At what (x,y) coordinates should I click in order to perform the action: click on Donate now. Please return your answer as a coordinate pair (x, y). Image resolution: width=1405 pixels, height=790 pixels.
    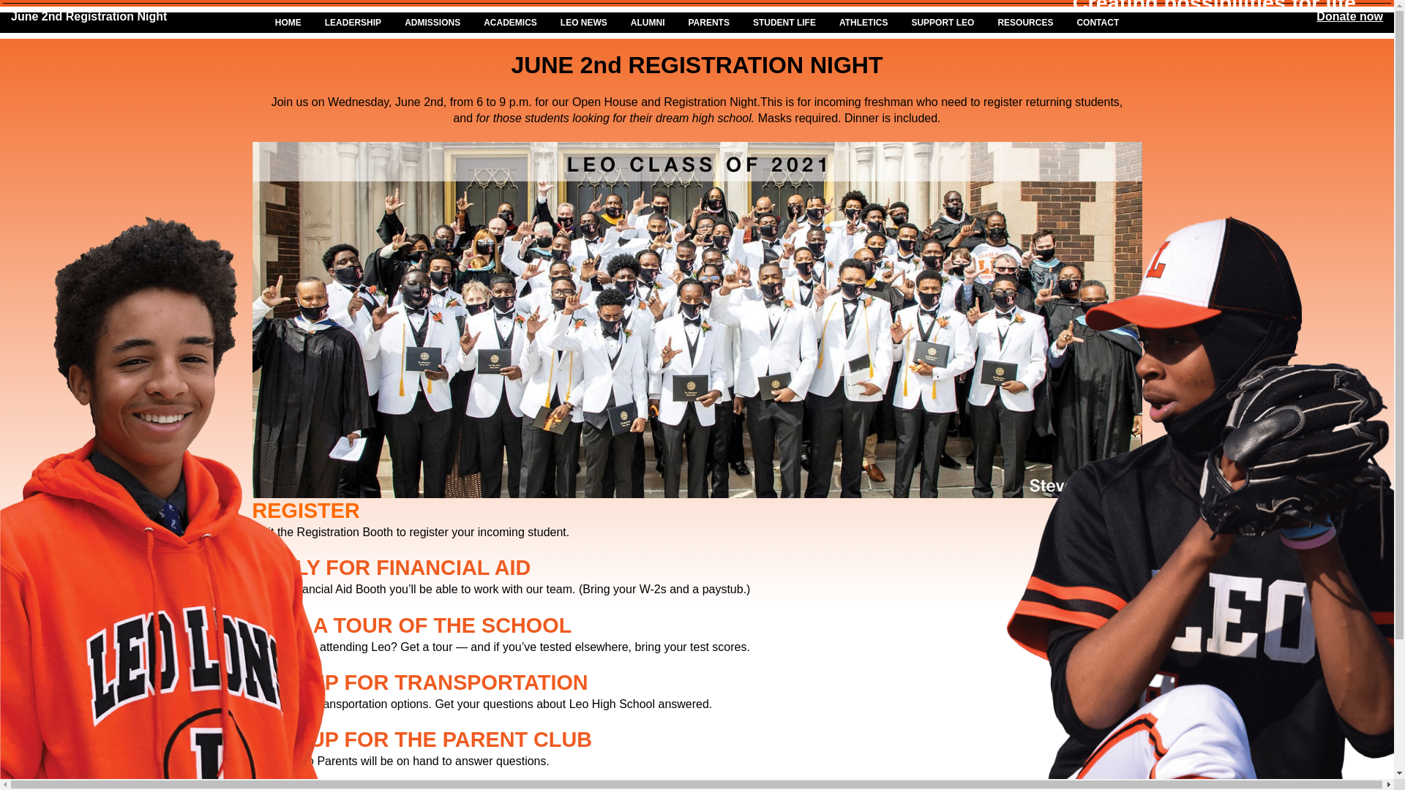
    Looking at the image, I should click on (1349, 16).